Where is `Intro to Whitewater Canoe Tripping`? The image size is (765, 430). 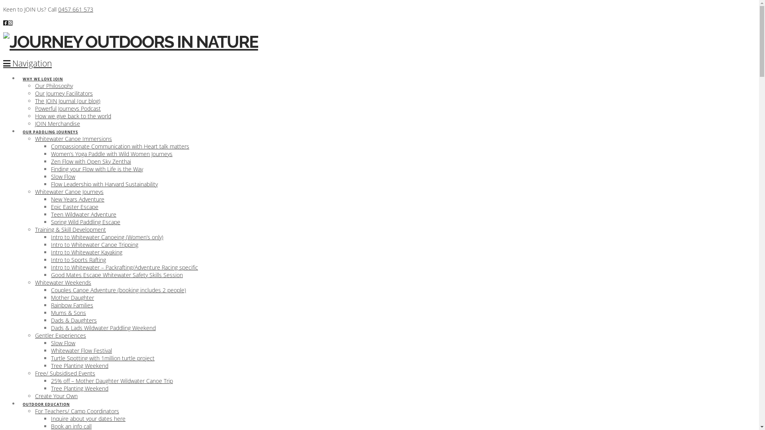 Intro to Whitewater Canoe Tripping is located at coordinates (95, 244).